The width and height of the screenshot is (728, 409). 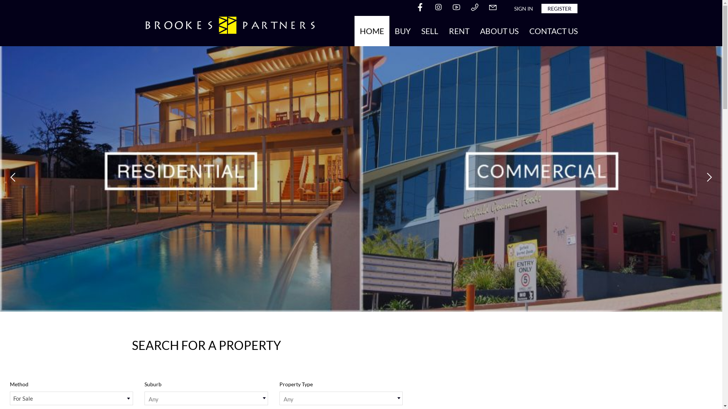 I want to click on HOME, so click(x=372, y=31).